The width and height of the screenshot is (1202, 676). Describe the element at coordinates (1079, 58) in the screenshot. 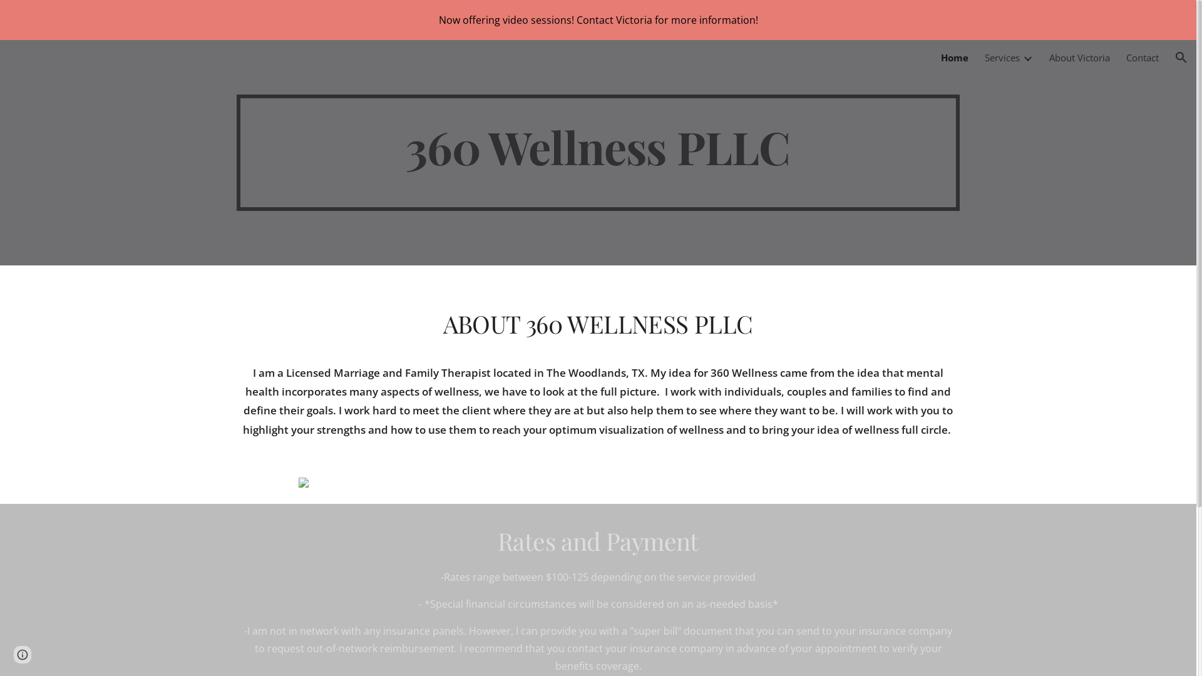

I see `About Victoria` at that location.